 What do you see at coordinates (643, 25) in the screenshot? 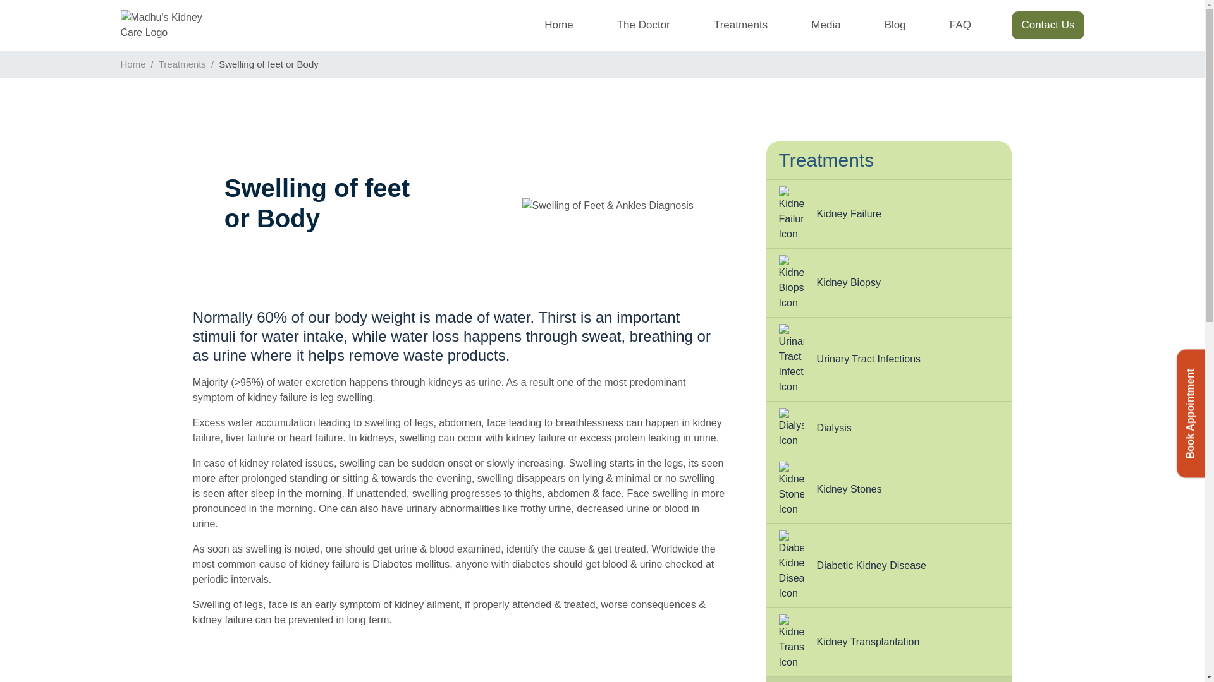
I see `The Doctor` at bounding box center [643, 25].